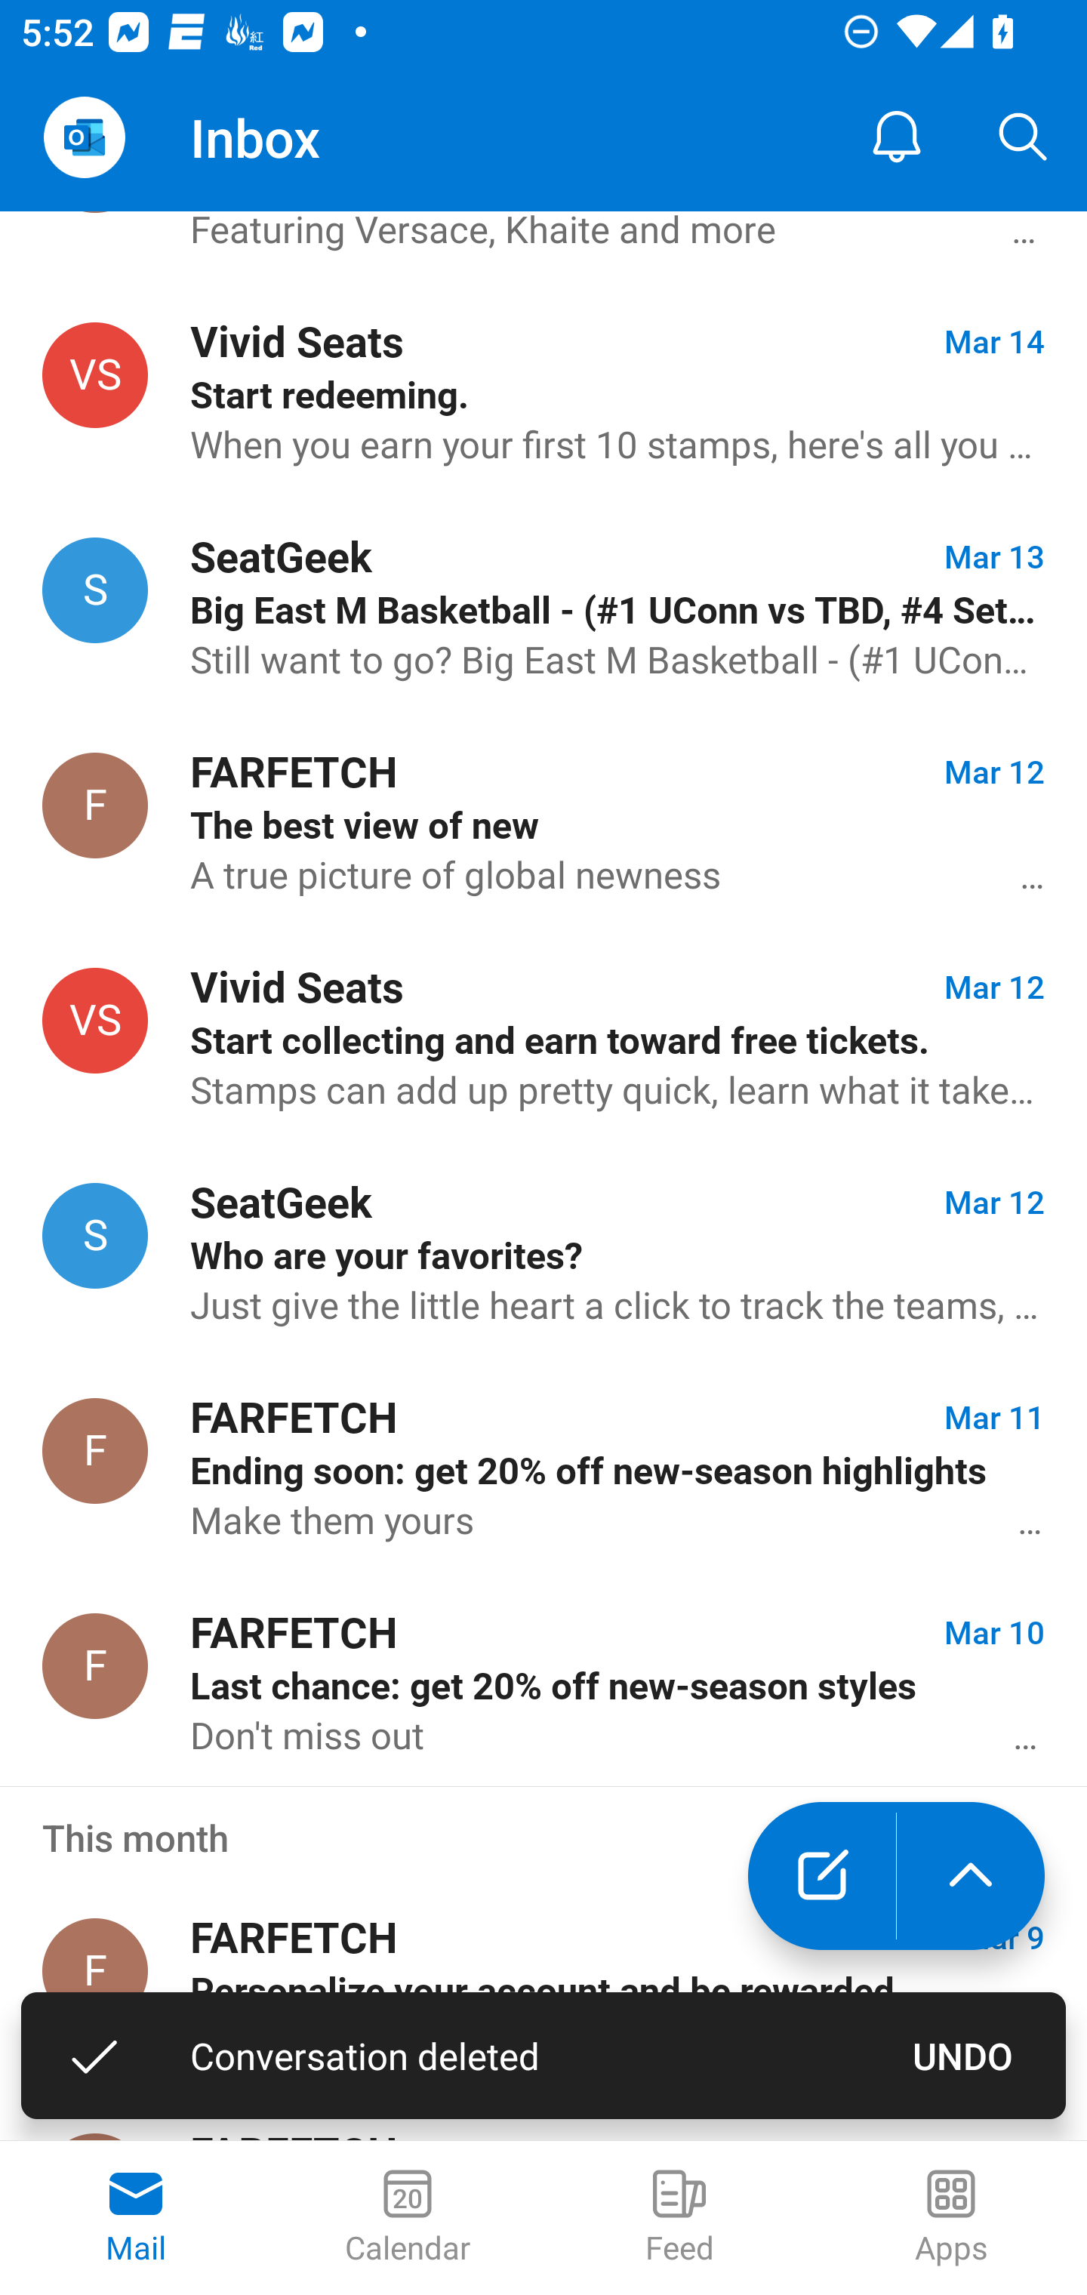  What do you see at coordinates (951, 2218) in the screenshot?
I see `Apps` at bounding box center [951, 2218].